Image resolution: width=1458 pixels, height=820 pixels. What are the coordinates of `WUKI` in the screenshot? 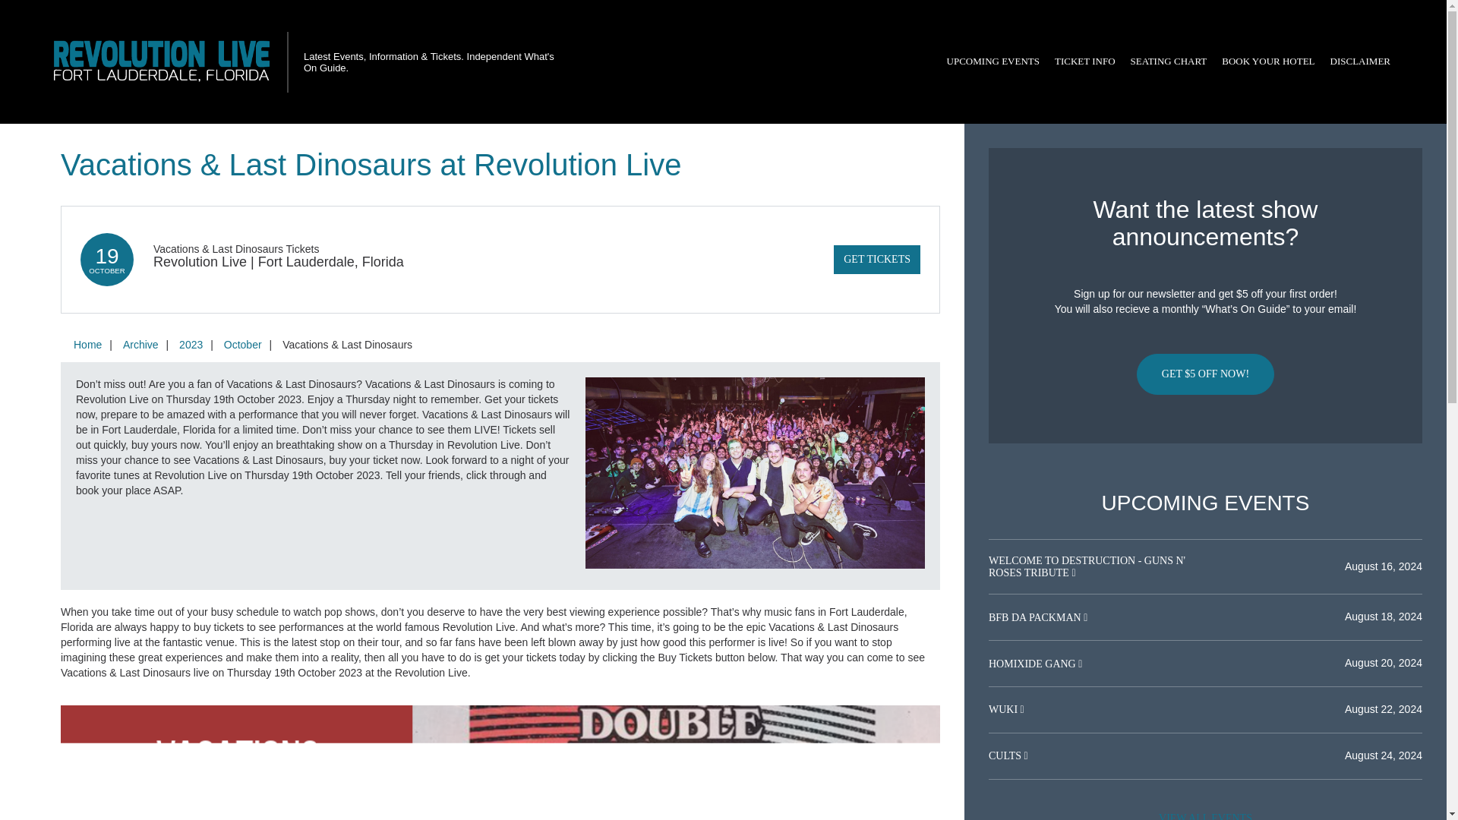 It's located at (1004, 709).